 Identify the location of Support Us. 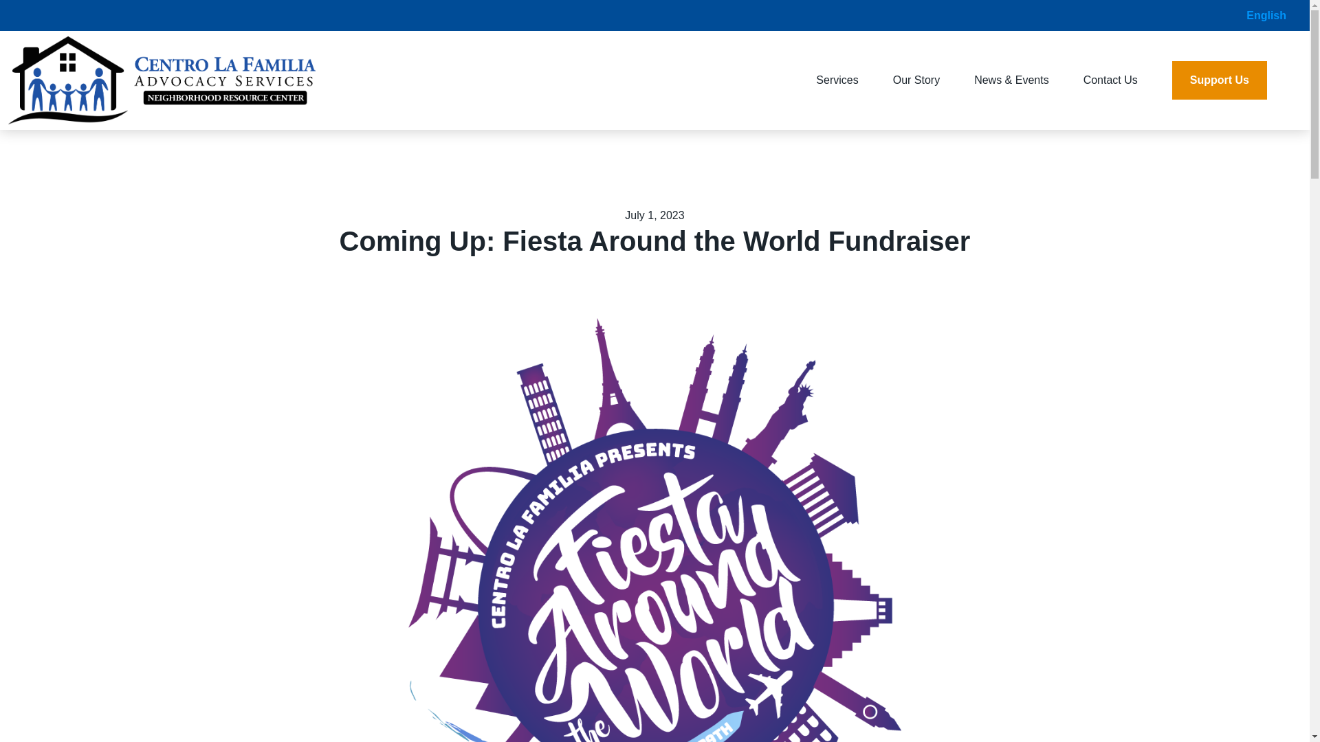
(1220, 80).